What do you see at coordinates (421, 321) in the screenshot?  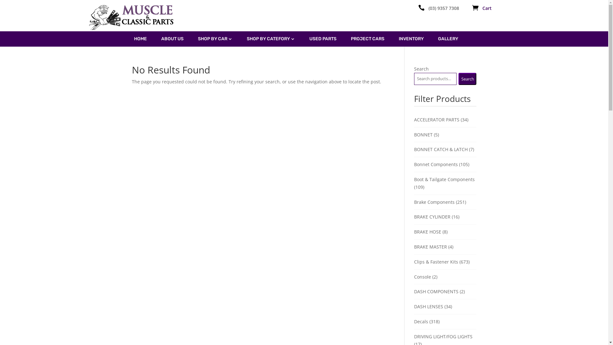 I see `Decals` at bounding box center [421, 321].